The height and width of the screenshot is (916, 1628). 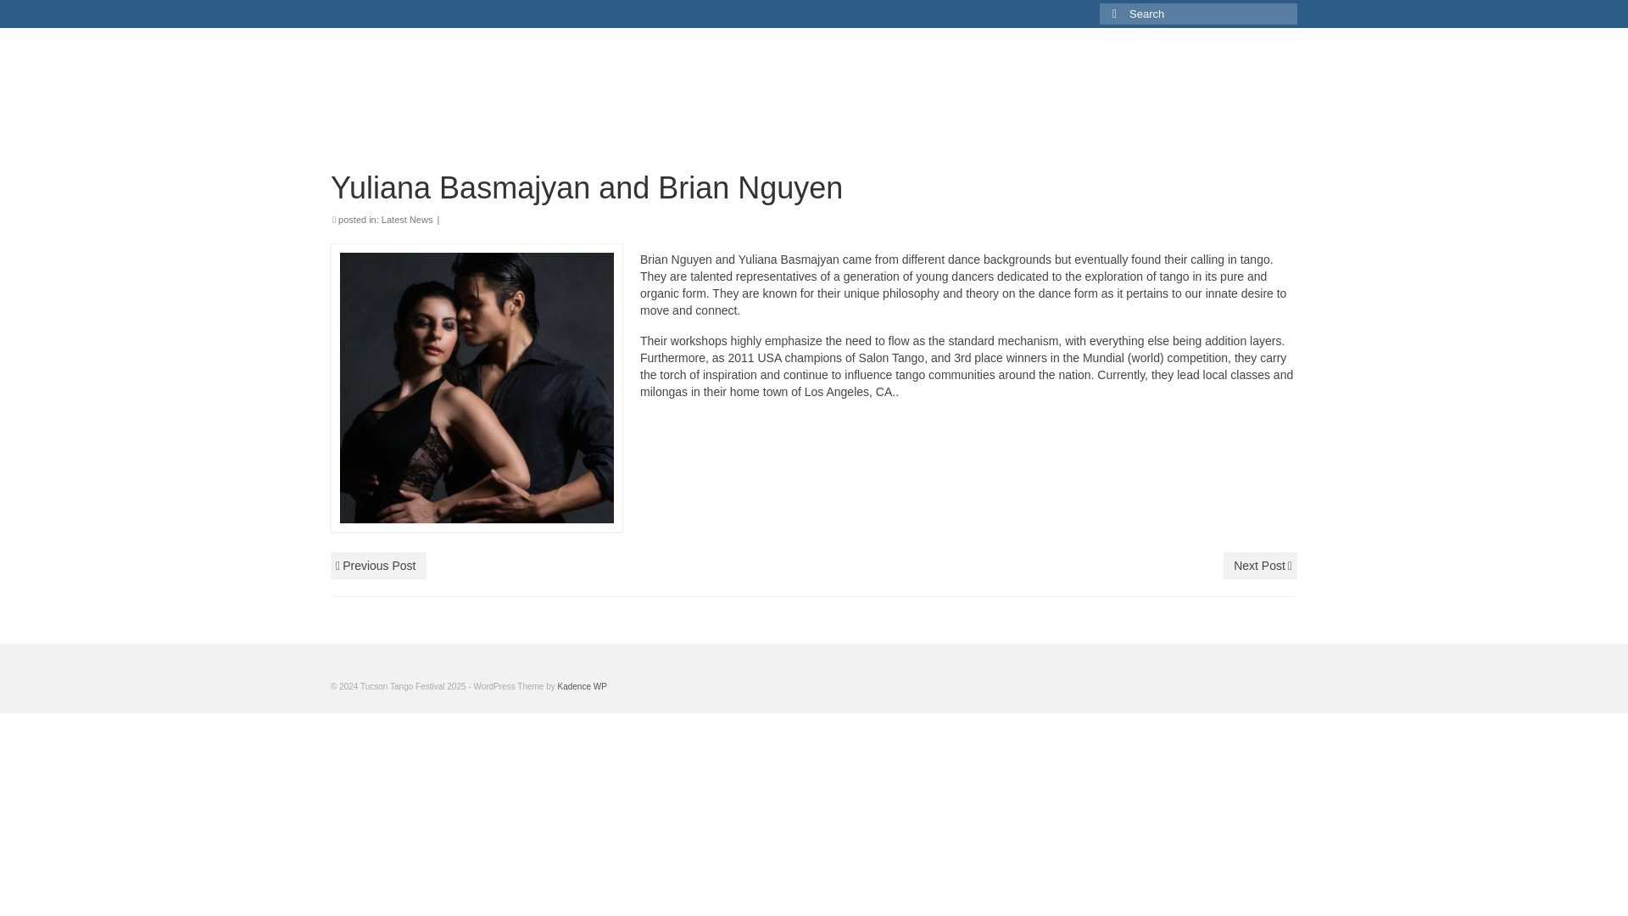 What do you see at coordinates (1023, 80) in the screenshot?
I see `Refund Policy` at bounding box center [1023, 80].